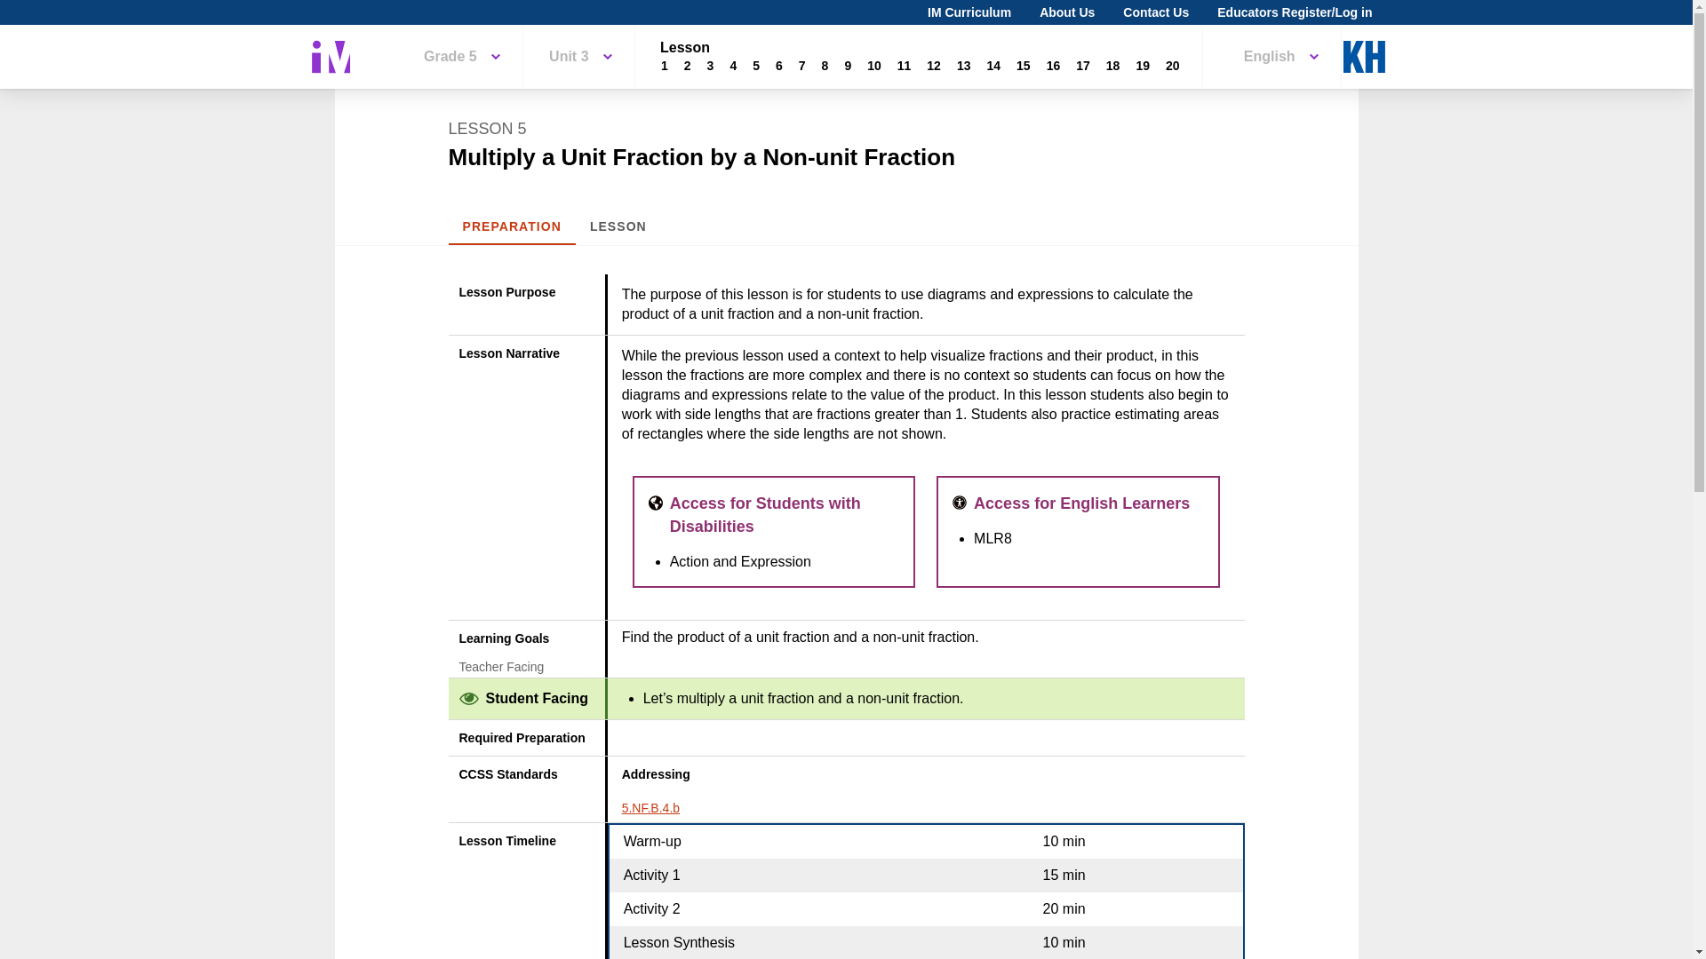  I want to click on 3, so click(711, 66).